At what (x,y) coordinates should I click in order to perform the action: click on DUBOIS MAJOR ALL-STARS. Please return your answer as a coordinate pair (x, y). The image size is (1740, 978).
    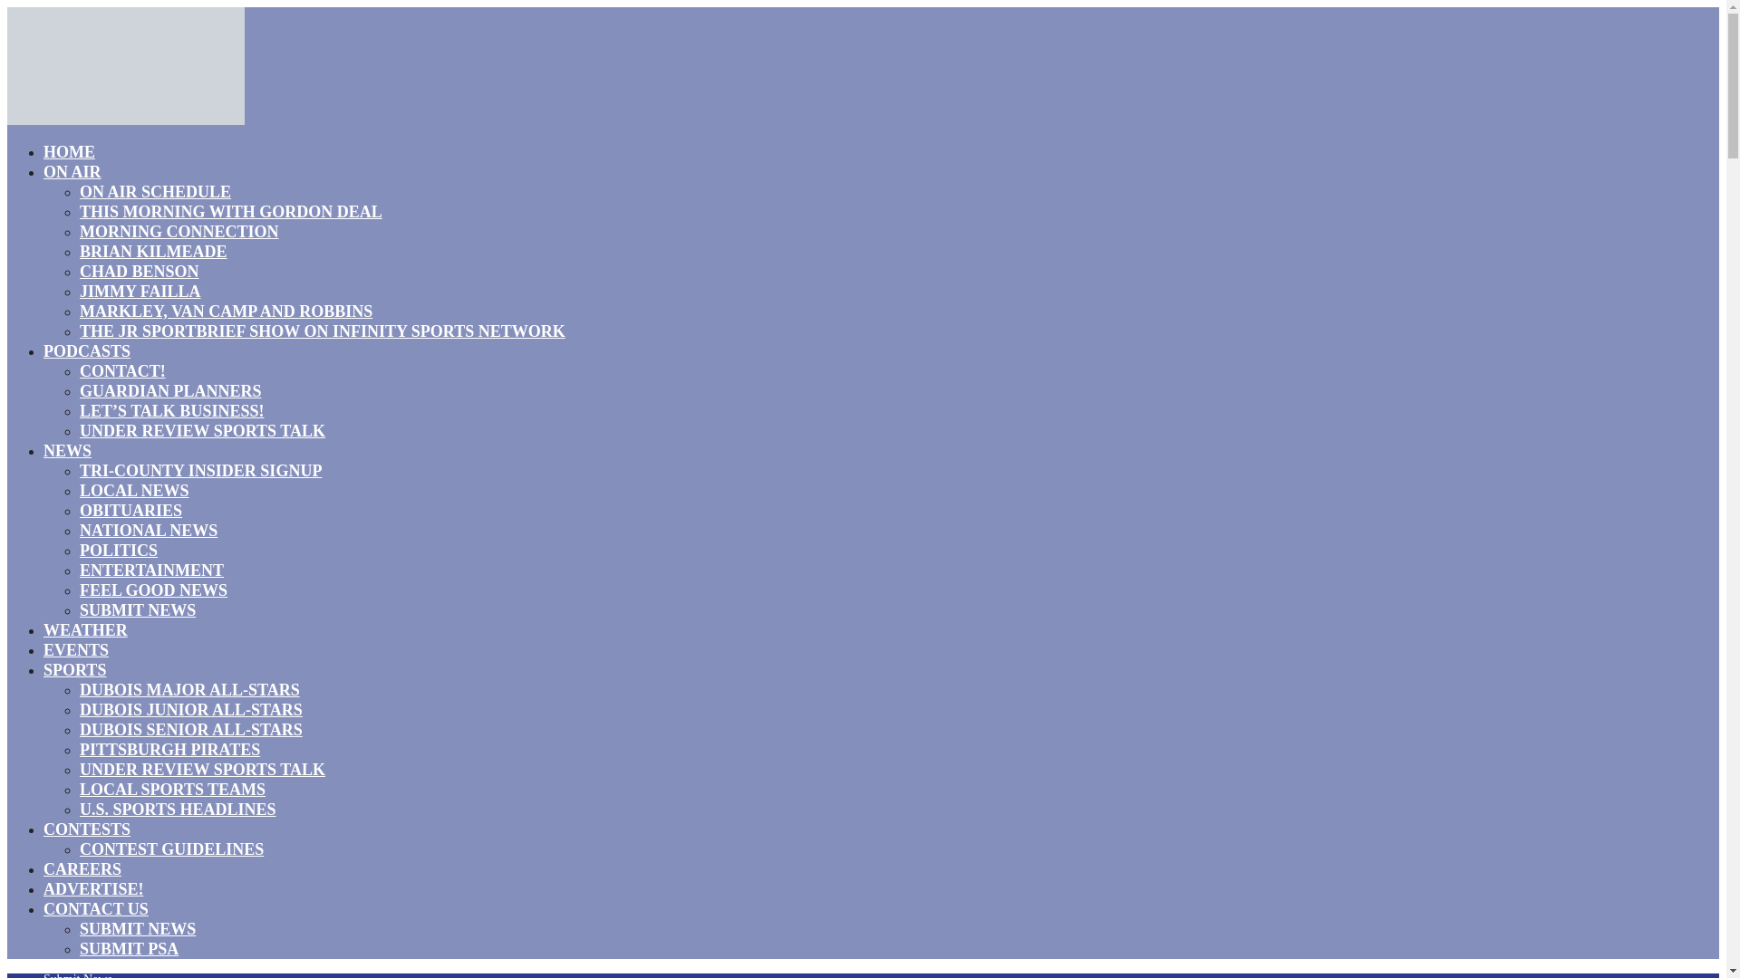
    Looking at the image, I should click on (189, 690).